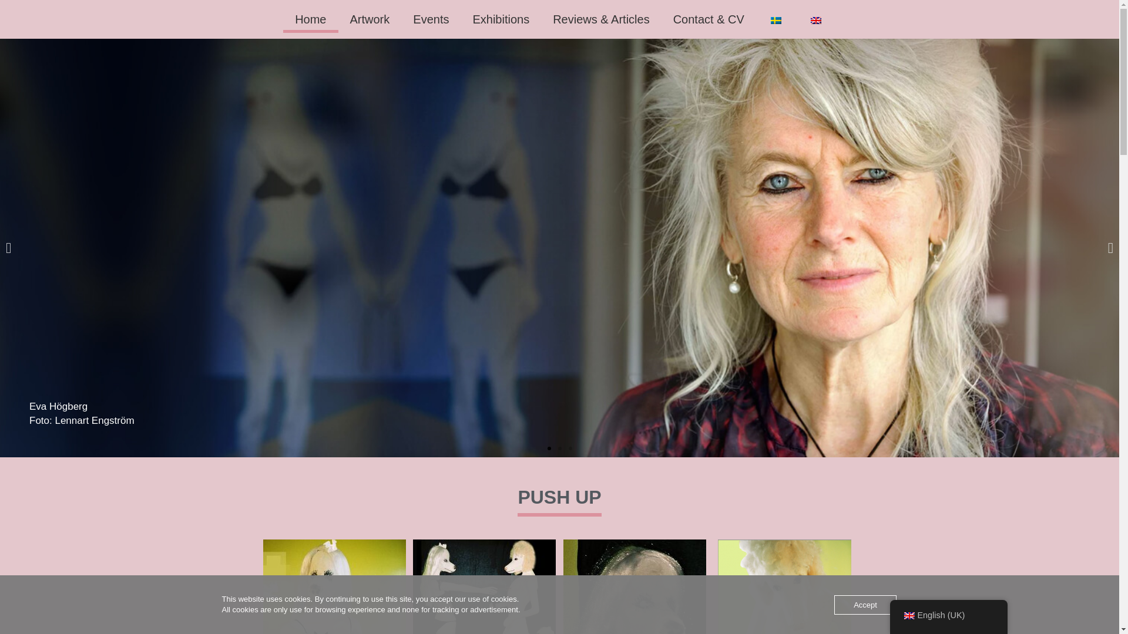  I want to click on Exhibitions, so click(501, 19).